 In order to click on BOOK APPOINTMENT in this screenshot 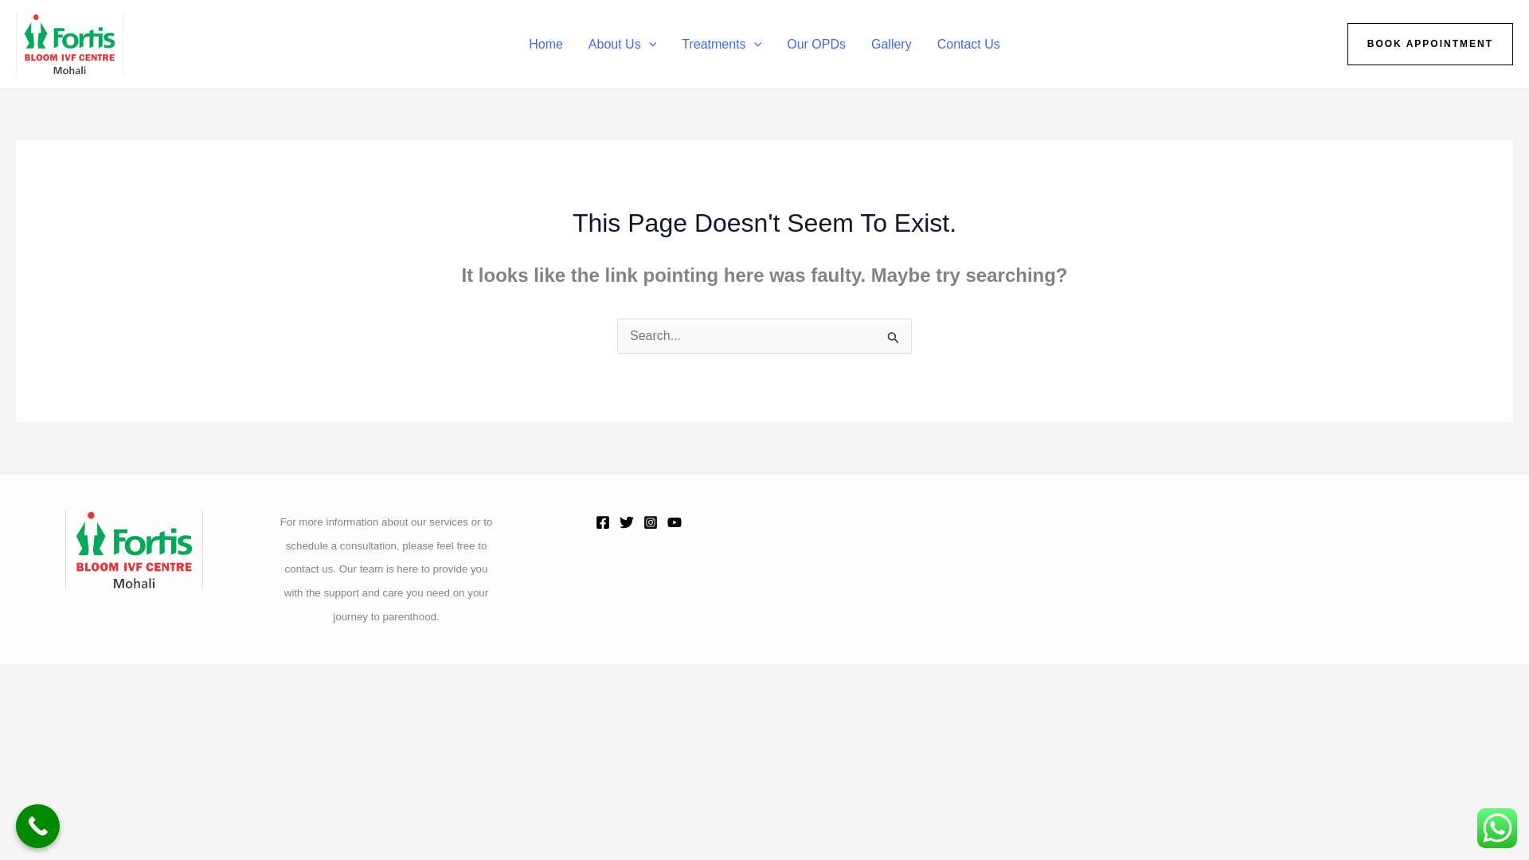, I will do `click(1430, 44)`.